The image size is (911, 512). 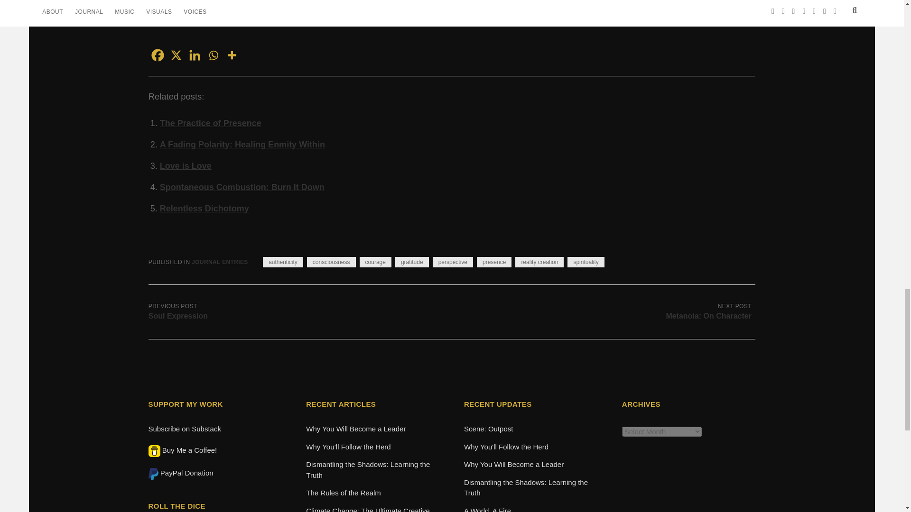 I want to click on JOURNAL ENTRIES, so click(x=219, y=262).